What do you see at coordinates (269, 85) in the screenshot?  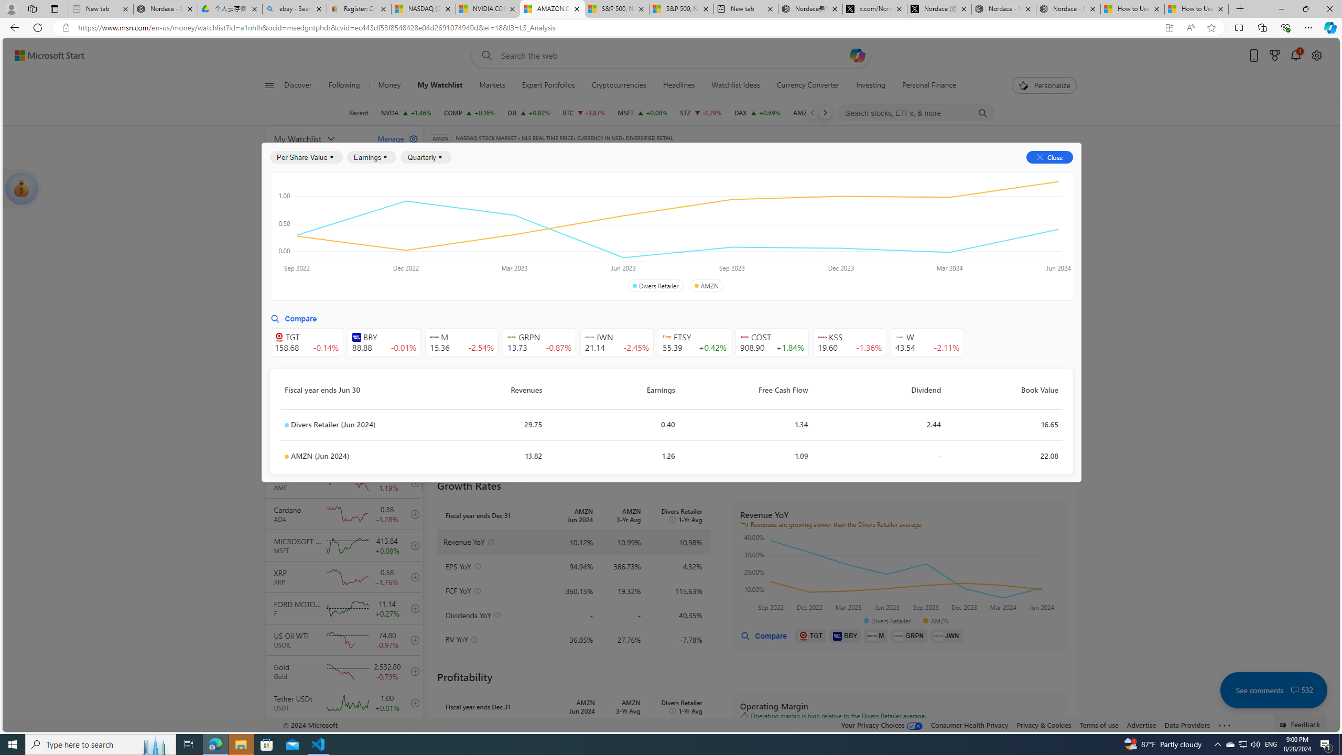 I see `Class: button-glyph` at bounding box center [269, 85].